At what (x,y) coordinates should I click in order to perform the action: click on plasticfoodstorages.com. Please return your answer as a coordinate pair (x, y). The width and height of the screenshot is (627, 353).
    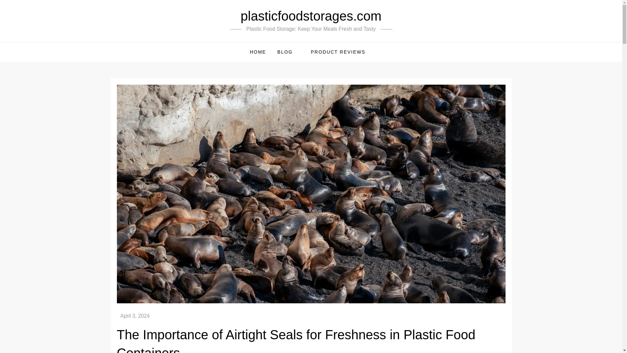
    Looking at the image, I should click on (311, 16).